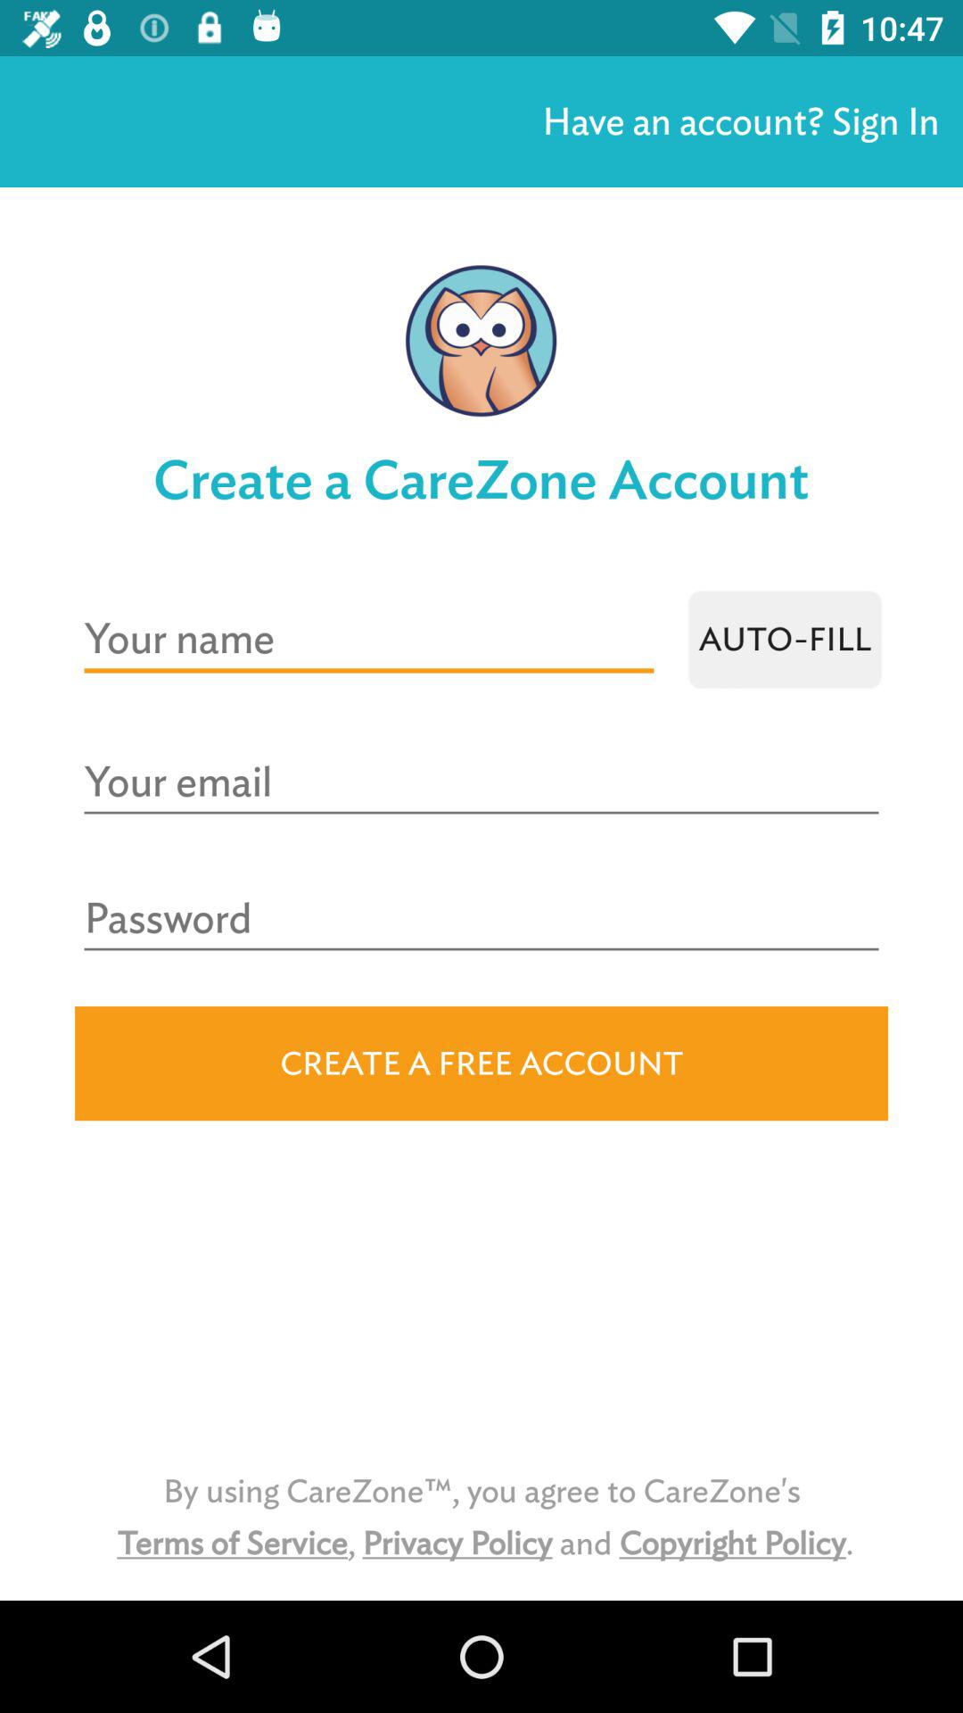 The width and height of the screenshot is (963, 1713). I want to click on launch have an account at the top right corner, so click(740, 121).